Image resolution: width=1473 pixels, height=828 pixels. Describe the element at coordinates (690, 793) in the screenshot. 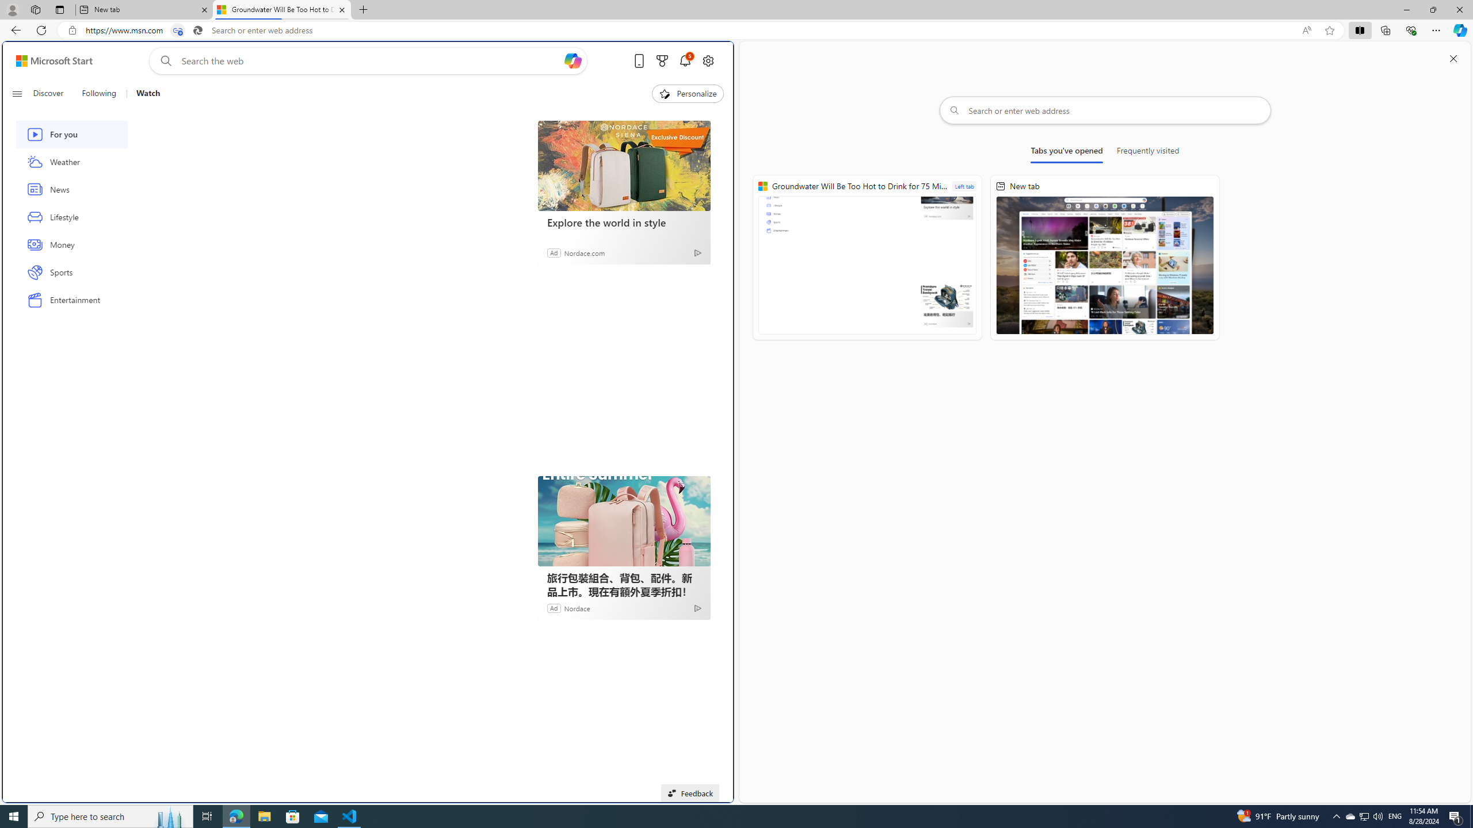

I see `Feedback` at that location.